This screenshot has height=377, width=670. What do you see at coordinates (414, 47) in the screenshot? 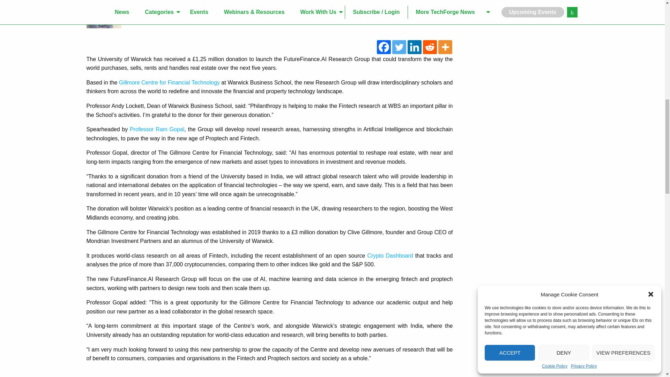
I see `Linkedin` at bounding box center [414, 47].